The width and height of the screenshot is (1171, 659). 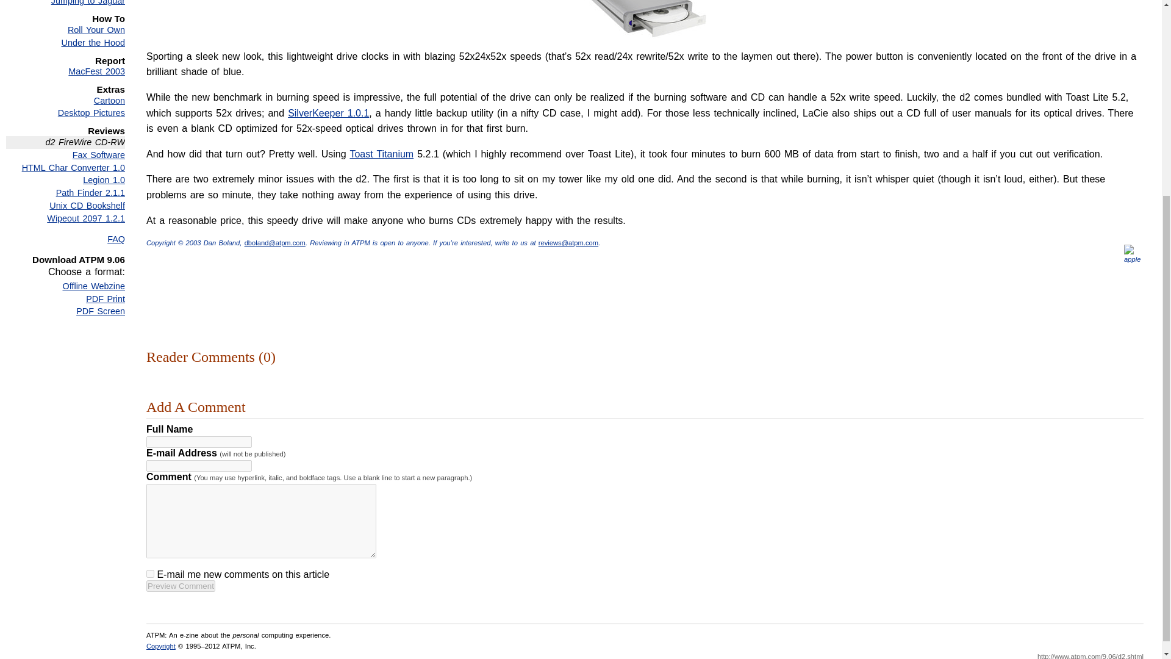 What do you see at coordinates (65, 71) in the screenshot?
I see `MacFest 2003` at bounding box center [65, 71].